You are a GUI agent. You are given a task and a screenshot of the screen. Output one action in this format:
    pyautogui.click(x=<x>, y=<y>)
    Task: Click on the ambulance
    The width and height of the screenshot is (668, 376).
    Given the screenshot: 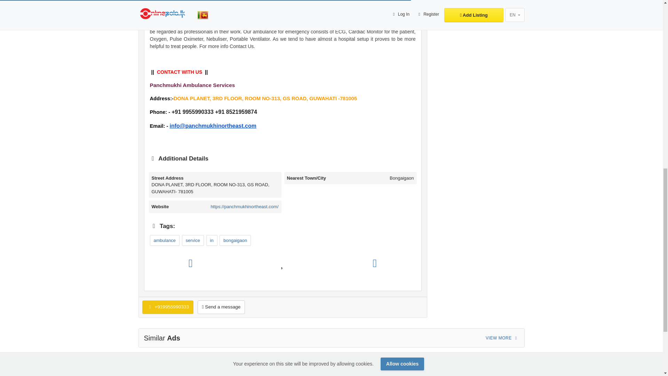 What is the action you would take?
    pyautogui.click(x=165, y=241)
    